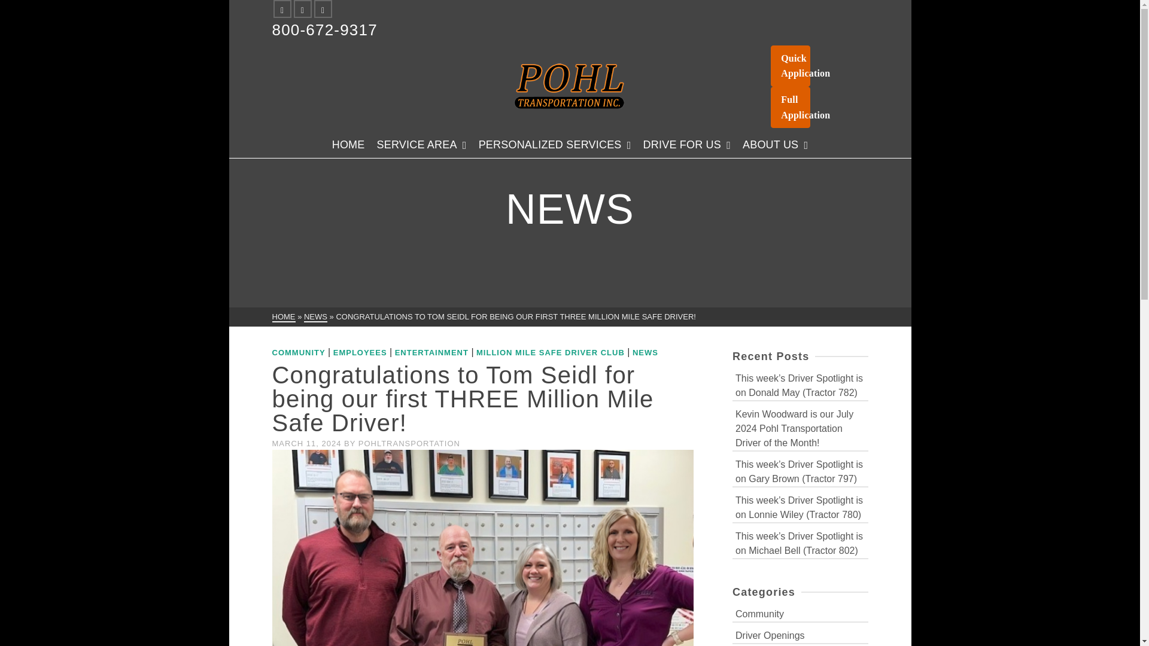  Describe the element at coordinates (432, 353) in the screenshot. I see `ENTERTAINMENT` at that location.